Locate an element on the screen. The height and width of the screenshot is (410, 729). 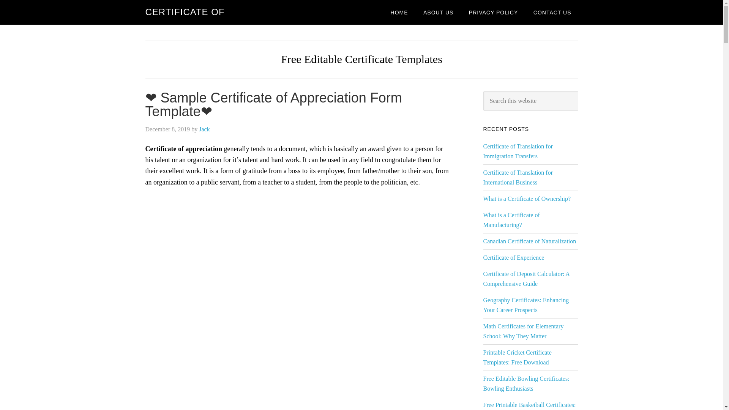
What is a Certificate of Manufacturing? is located at coordinates (511, 220).